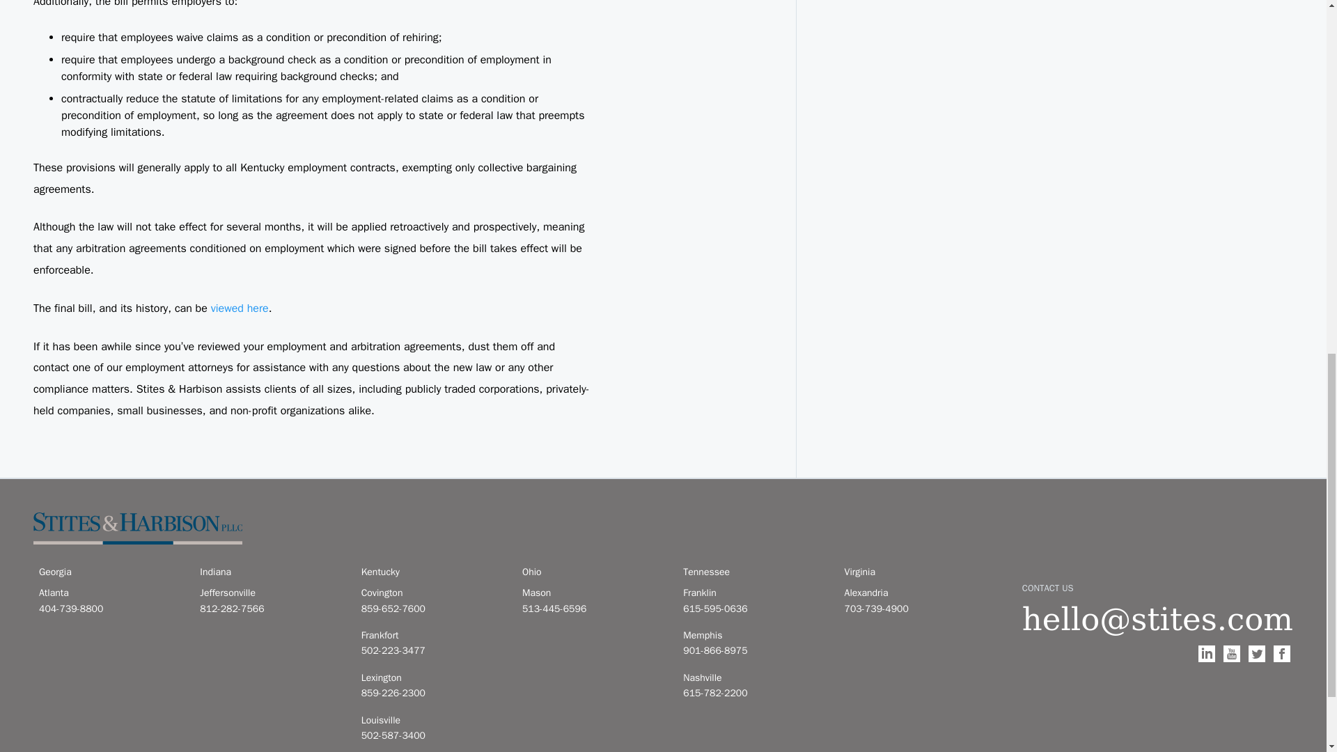  I want to click on Alexandria, so click(916, 593).